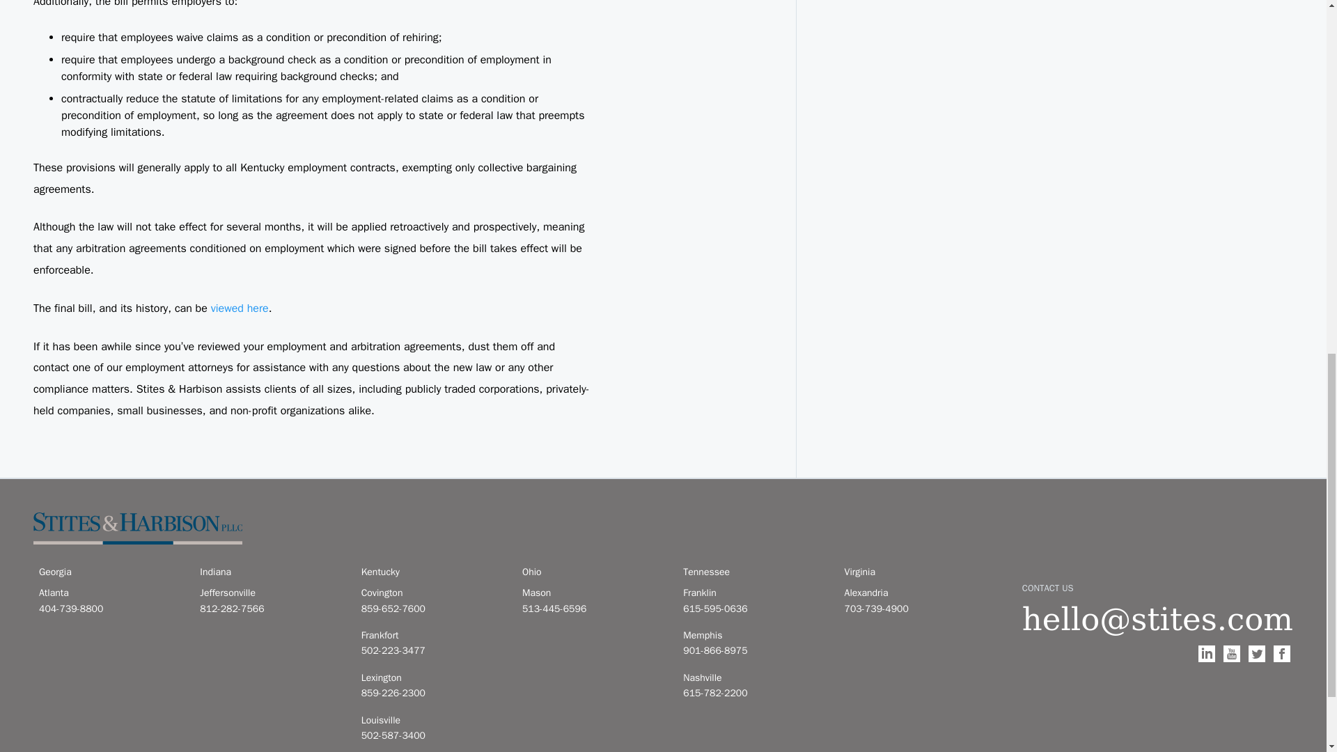  I want to click on Alexandria, so click(916, 593).